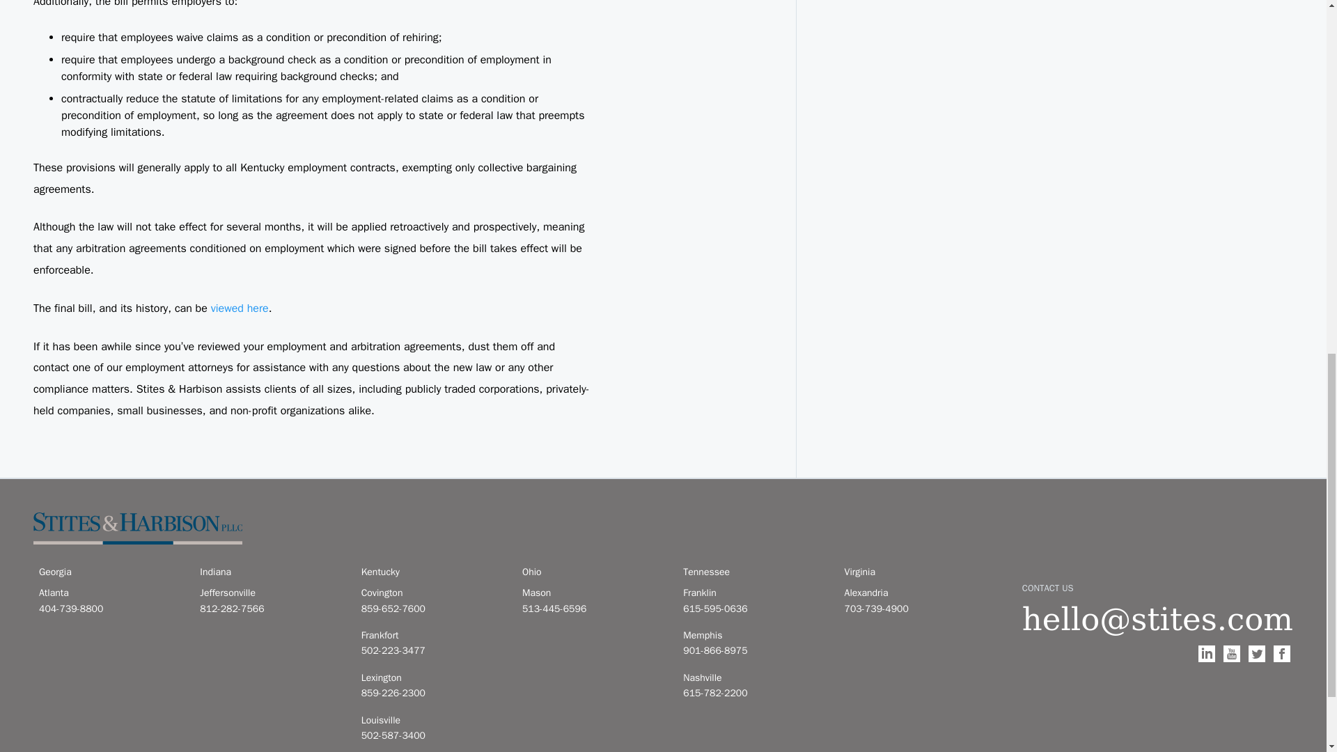  I want to click on Alexandria, so click(916, 593).